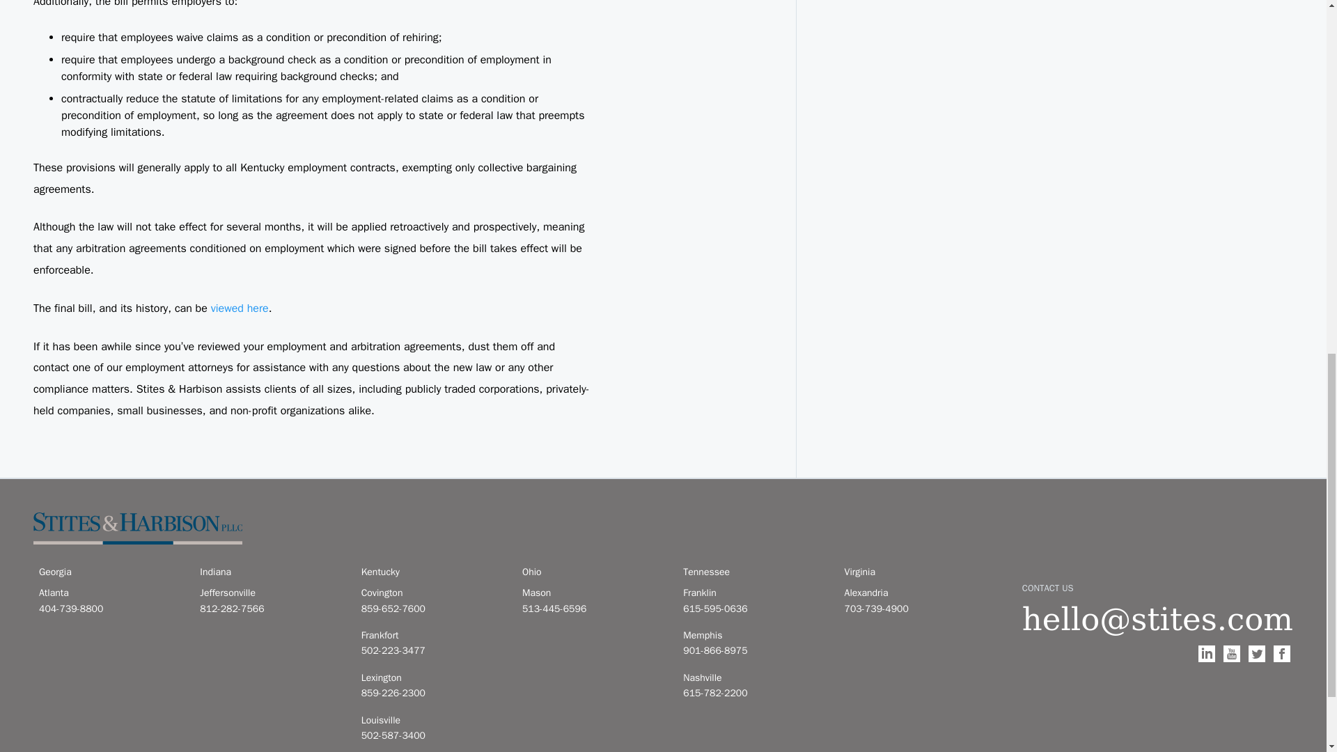  I want to click on Alexandria, so click(916, 593).